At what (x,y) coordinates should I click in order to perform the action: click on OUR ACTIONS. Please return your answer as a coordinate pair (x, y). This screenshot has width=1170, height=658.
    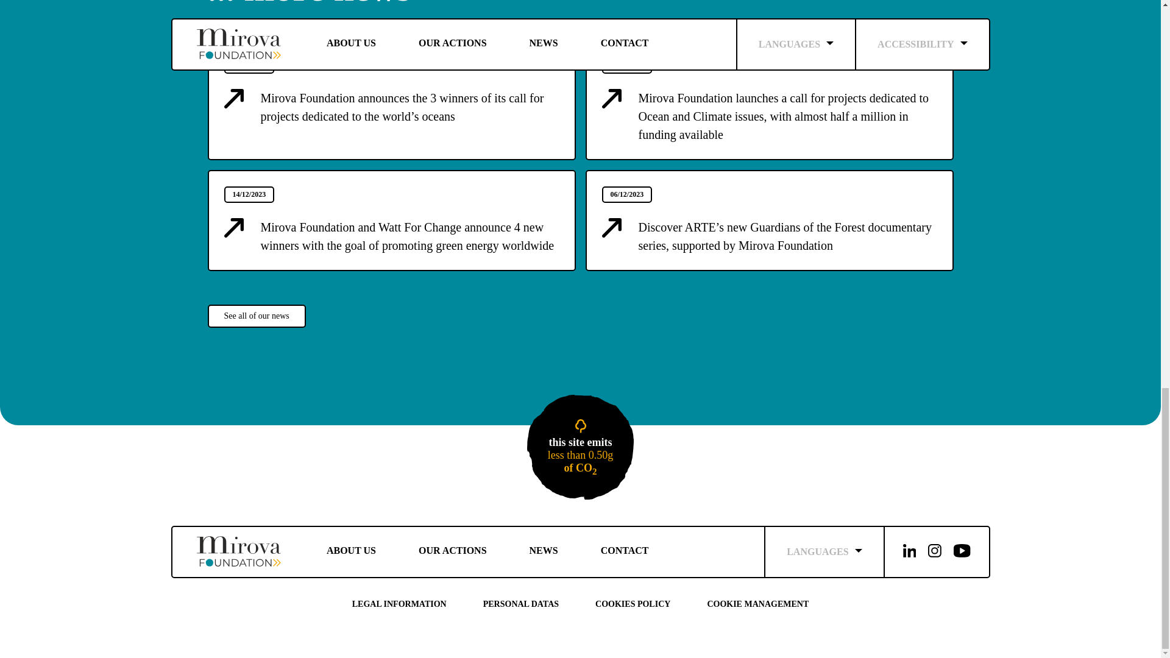
    Looking at the image, I should click on (580, 448).